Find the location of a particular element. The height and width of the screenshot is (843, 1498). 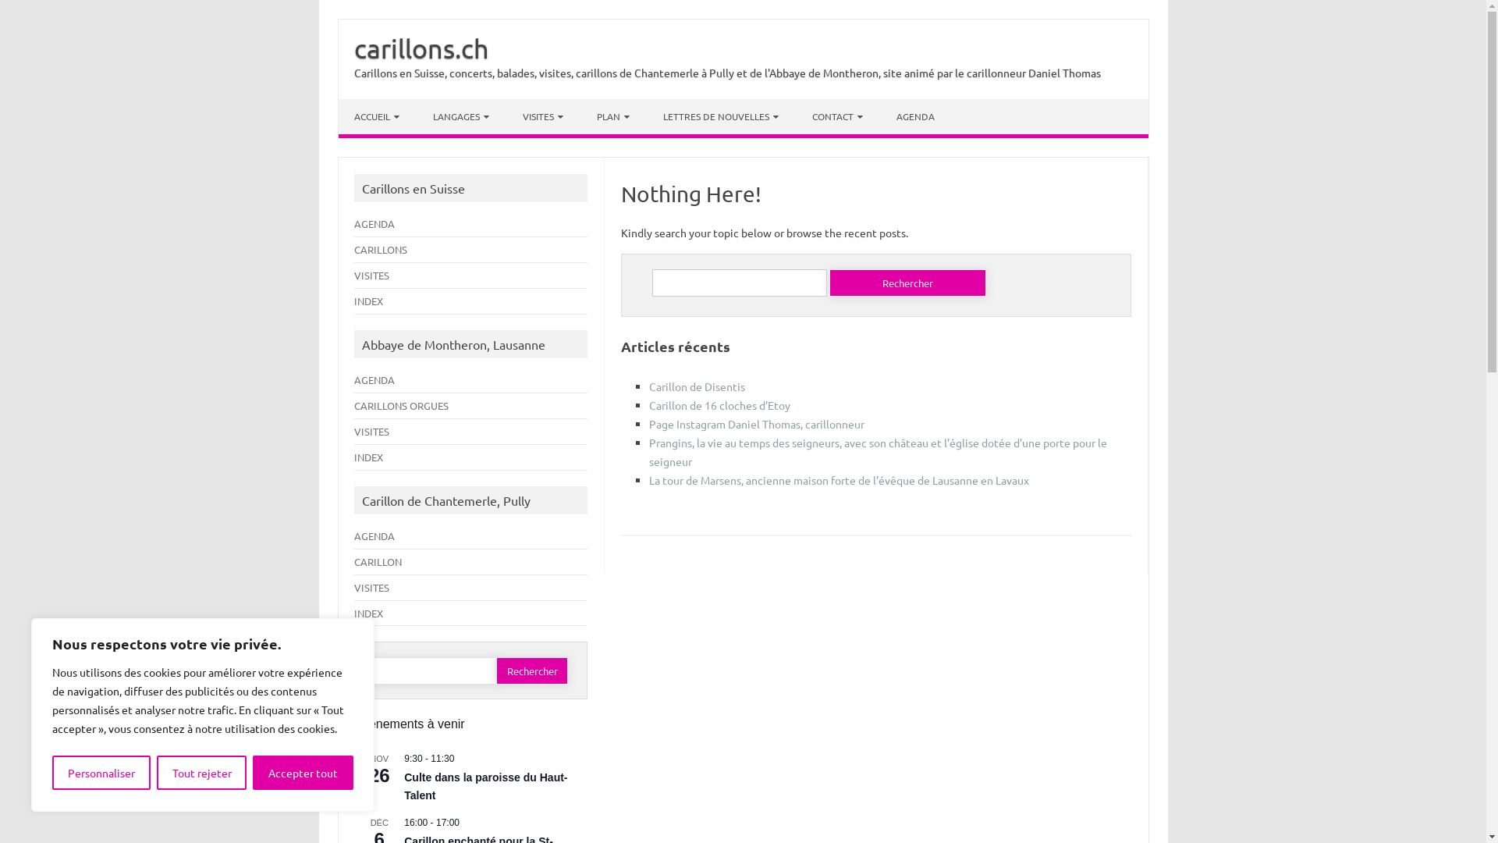

LANGAGES is located at coordinates (460, 117).